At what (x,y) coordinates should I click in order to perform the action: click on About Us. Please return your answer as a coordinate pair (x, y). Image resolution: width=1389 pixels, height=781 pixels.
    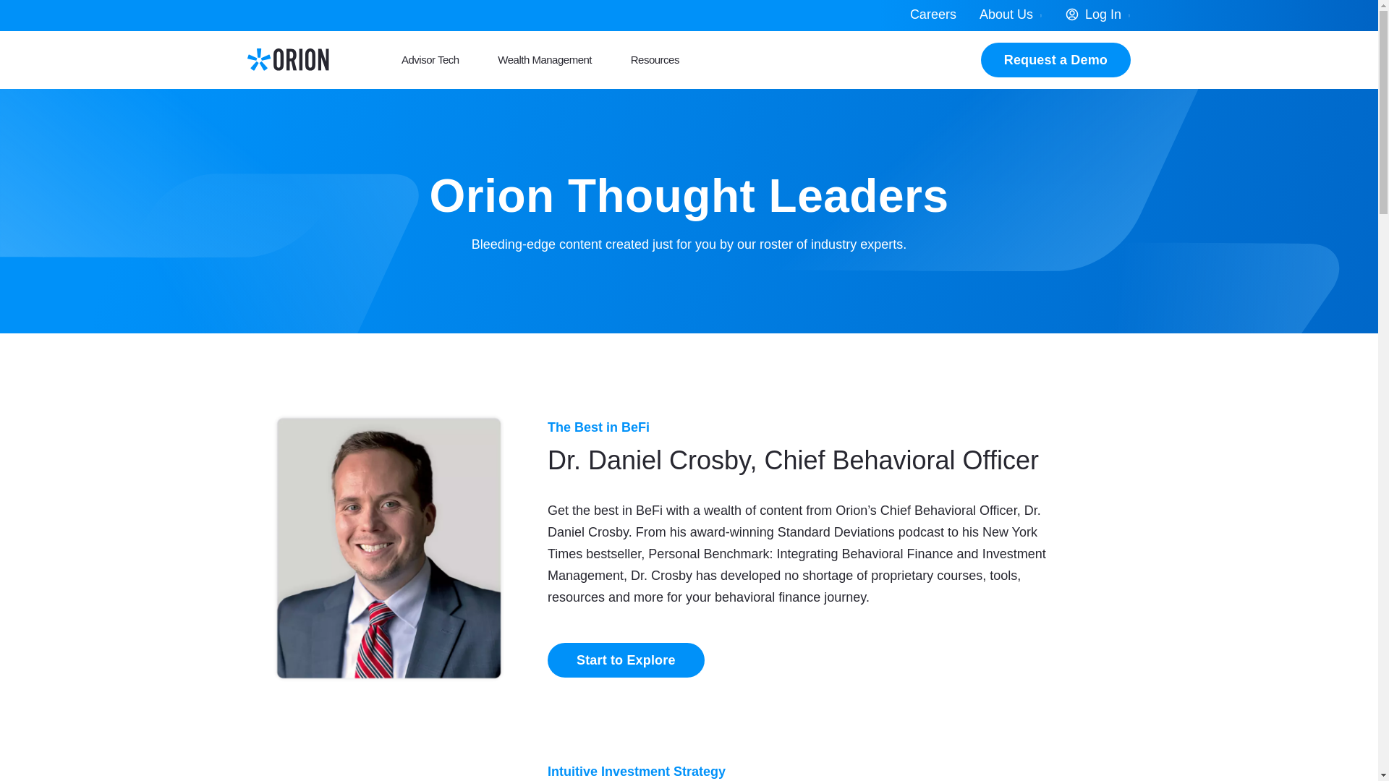
    Looking at the image, I should click on (1011, 16).